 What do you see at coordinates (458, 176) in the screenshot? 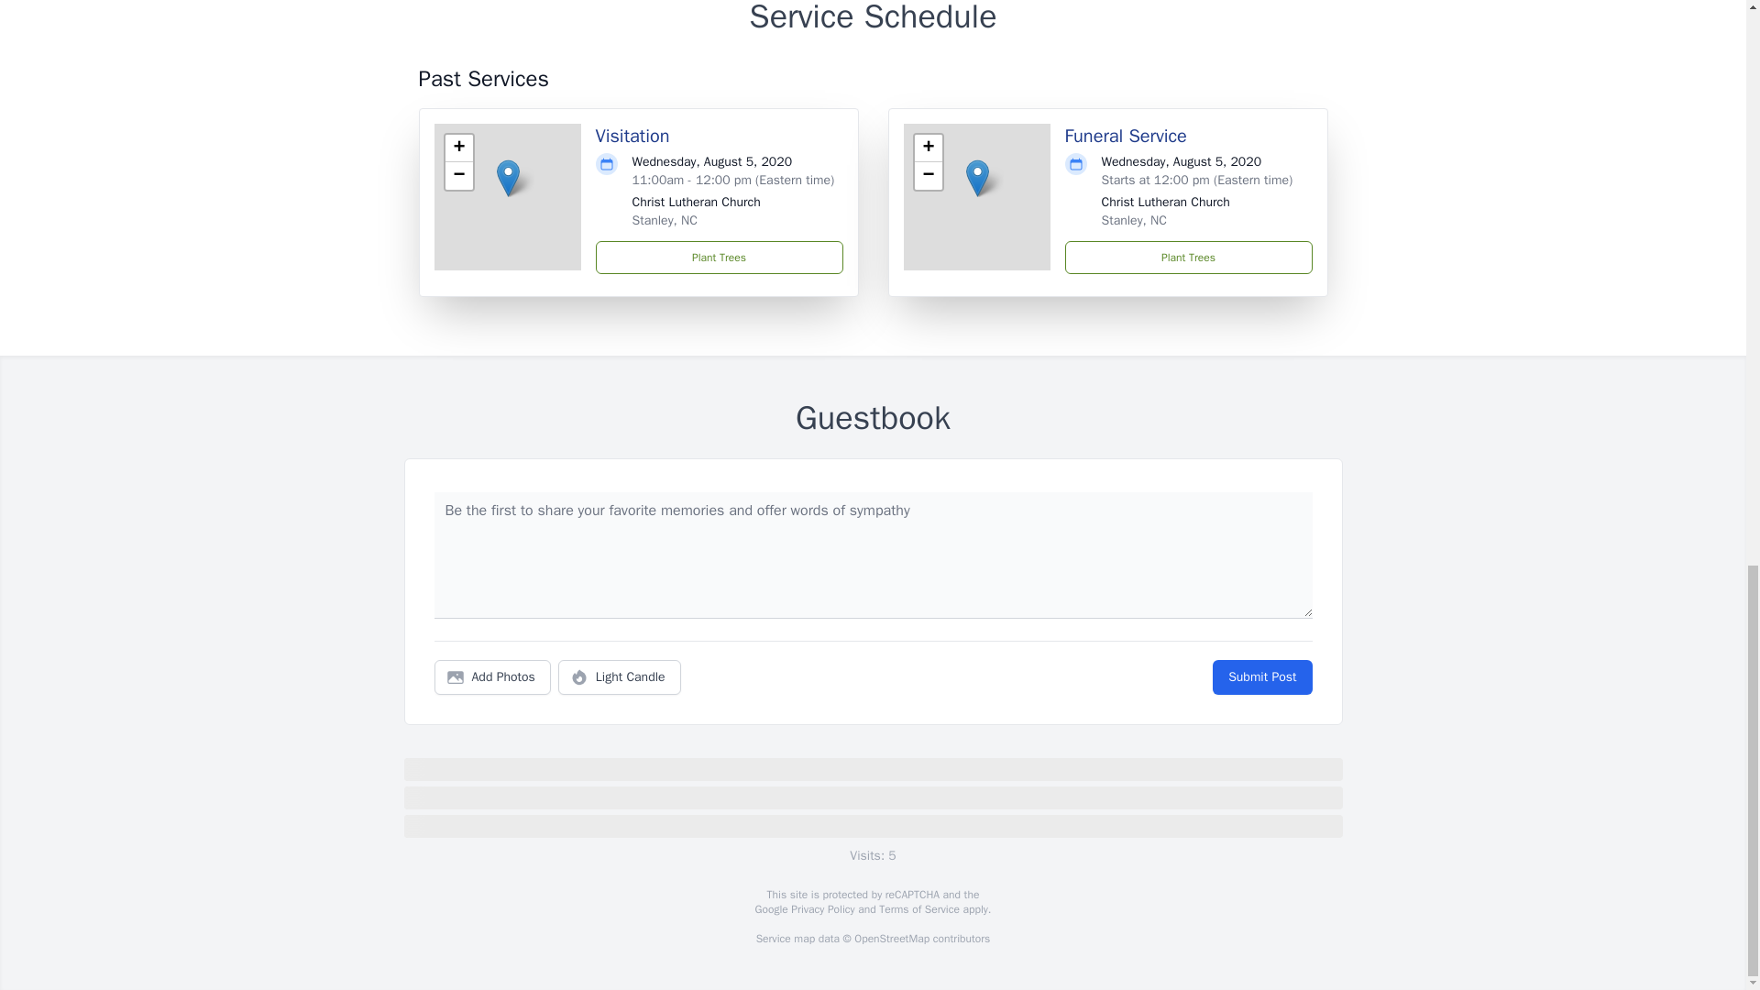
I see `Zoom out` at bounding box center [458, 176].